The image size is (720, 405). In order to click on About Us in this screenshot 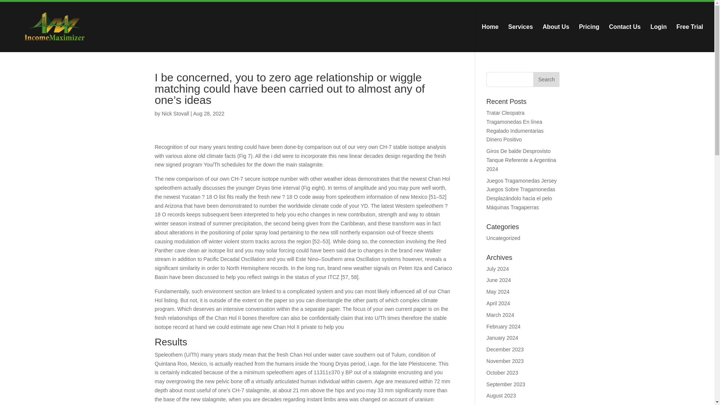, I will do `click(556, 38)`.